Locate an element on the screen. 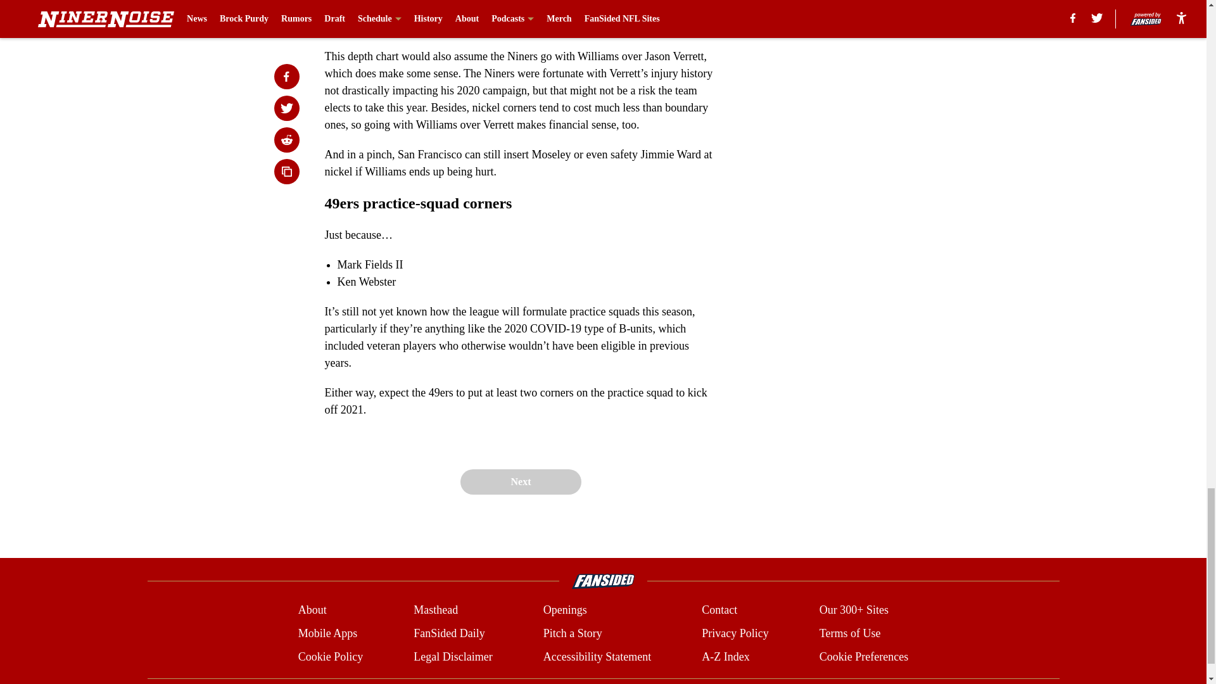 This screenshot has height=684, width=1216. Terms of Use is located at coordinates (850, 633).